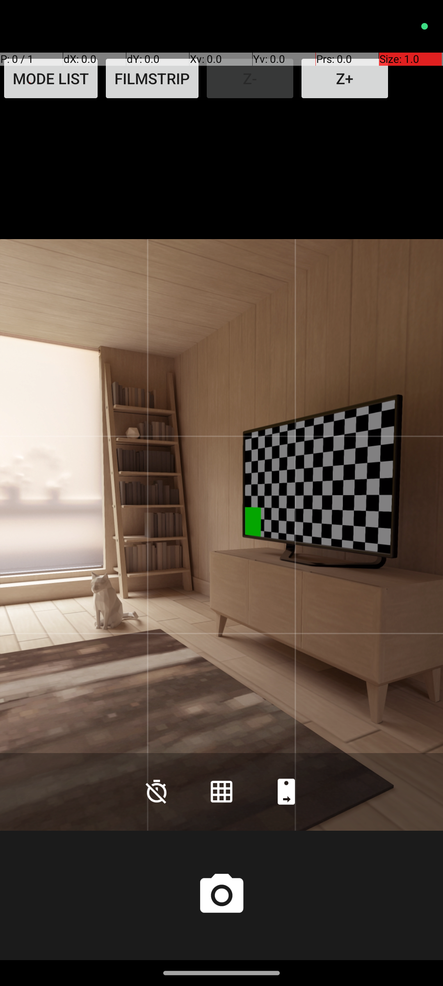 This screenshot has height=986, width=443. I want to click on MODE LIST, so click(51, 78).